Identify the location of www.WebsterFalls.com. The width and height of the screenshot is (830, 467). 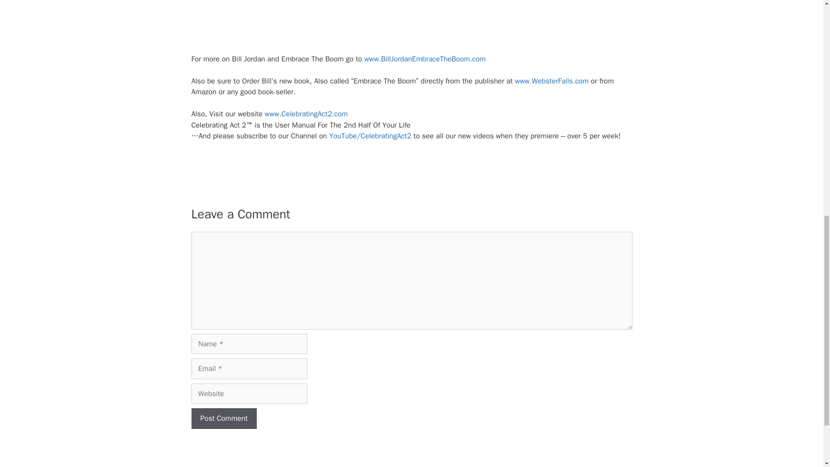
(552, 81).